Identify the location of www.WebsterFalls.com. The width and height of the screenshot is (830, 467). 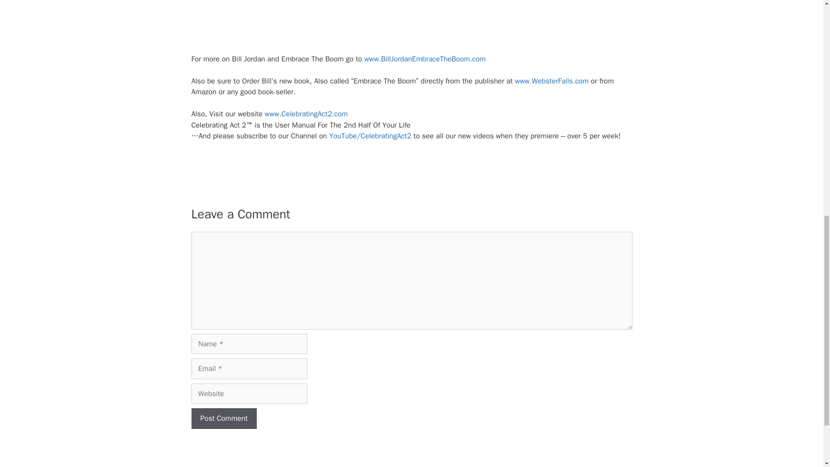
(552, 81).